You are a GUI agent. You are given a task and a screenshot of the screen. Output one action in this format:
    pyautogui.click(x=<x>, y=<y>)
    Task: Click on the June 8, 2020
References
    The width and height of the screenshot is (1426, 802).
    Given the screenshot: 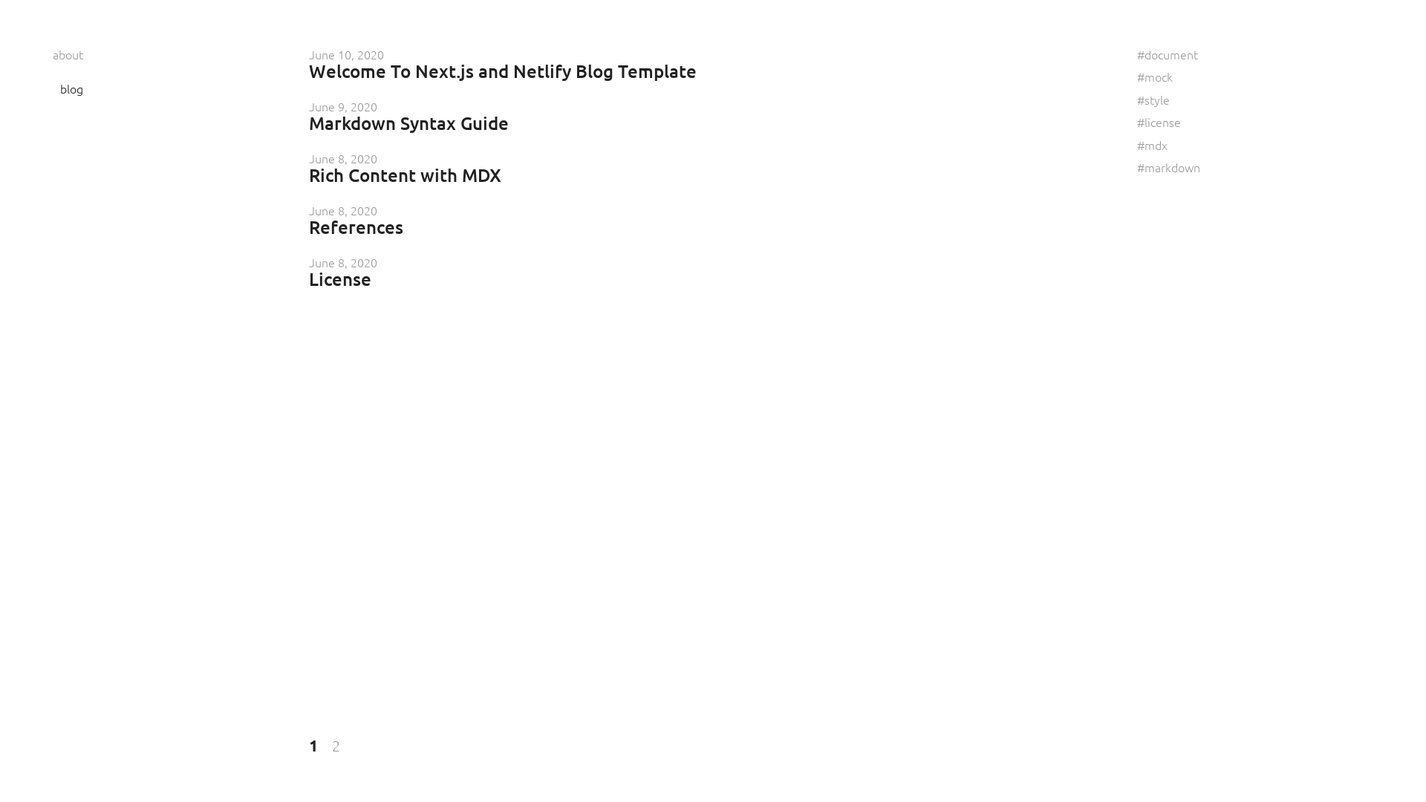 What is the action you would take?
    pyautogui.click(x=356, y=221)
    